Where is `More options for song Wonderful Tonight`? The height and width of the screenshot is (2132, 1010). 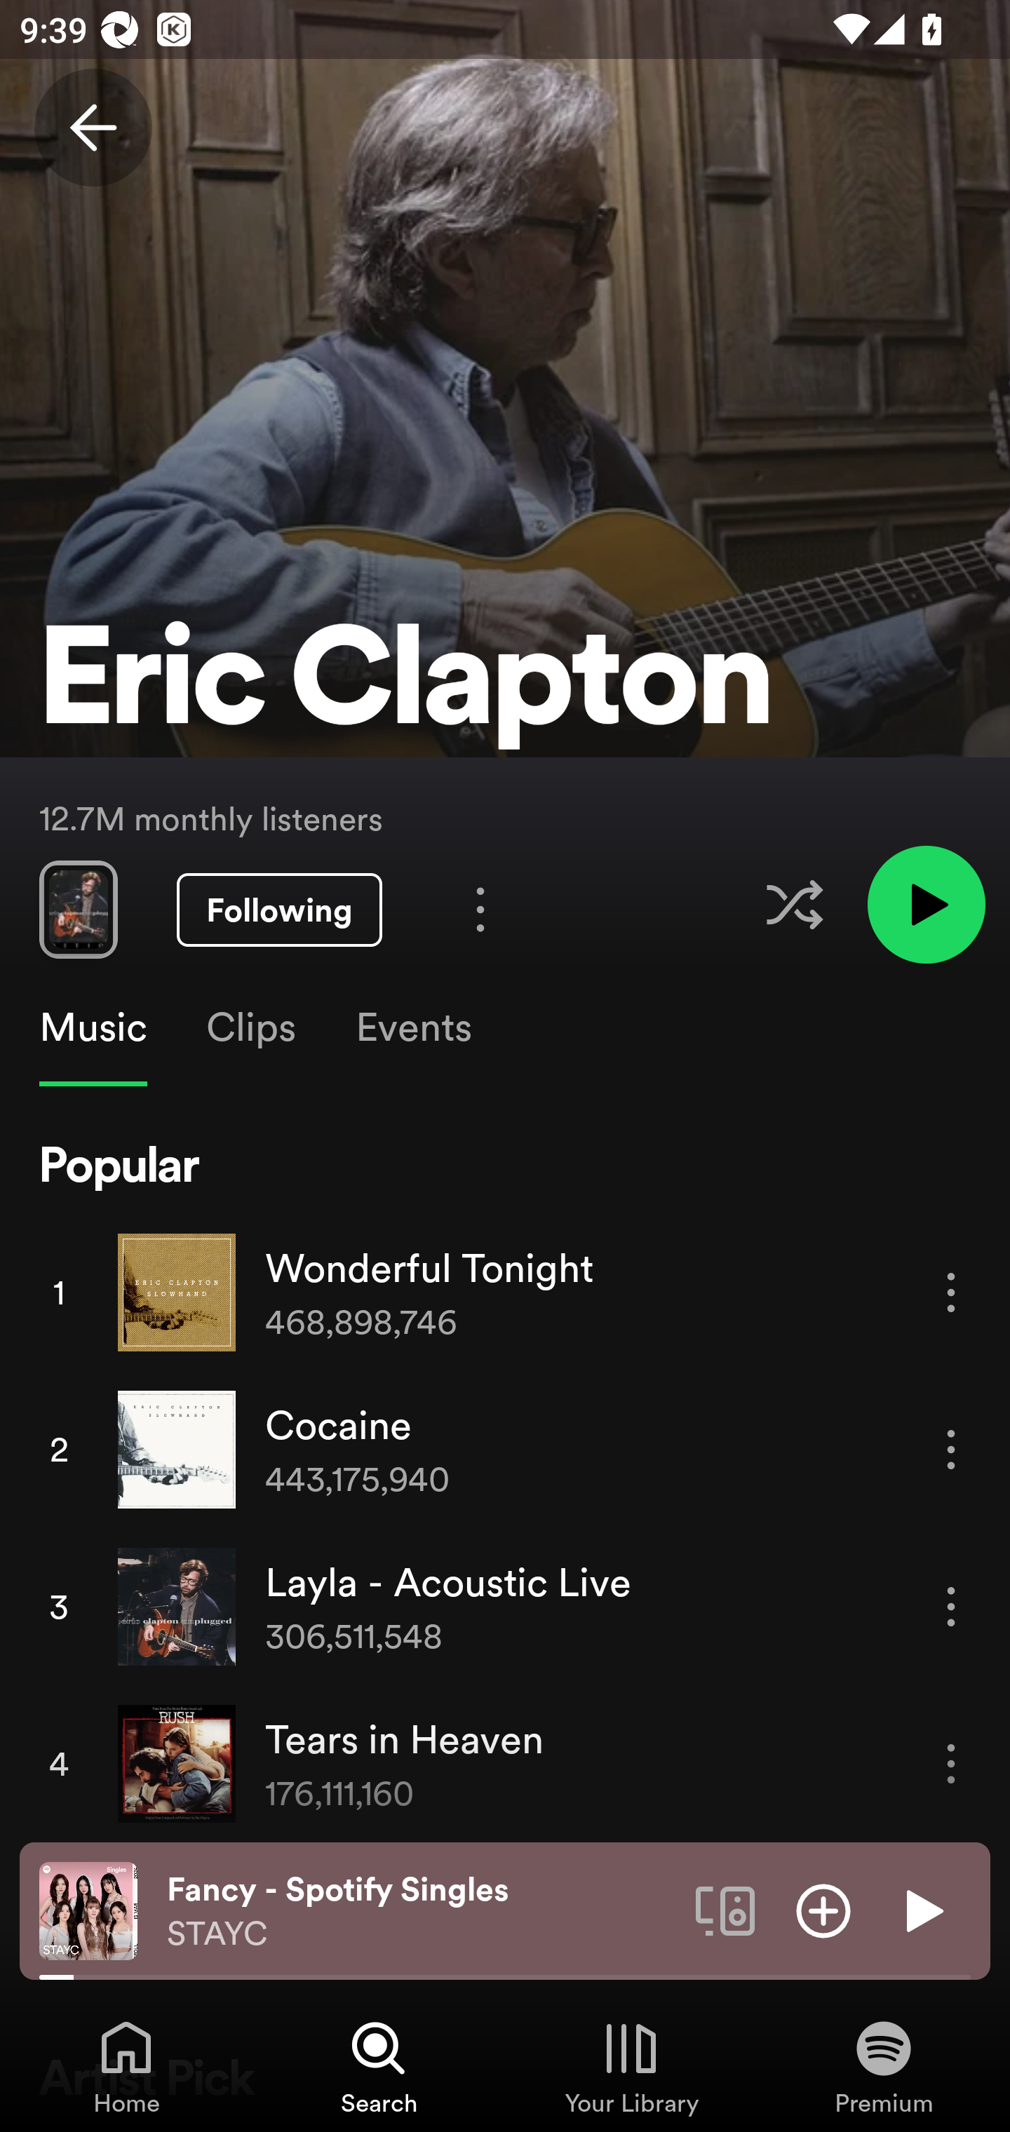
More options for song Wonderful Tonight is located at coordinates (951, 1293).